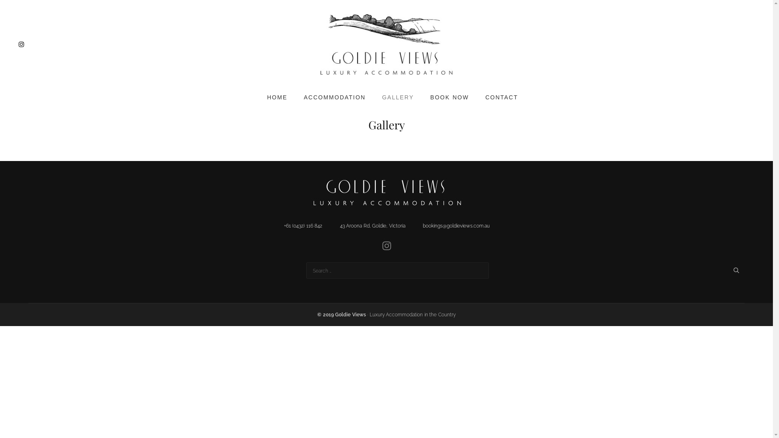 This screenshot has height=438, width=779. Describe the element at coordinates (501, 97) in the screenshot. I see `CONTACT` at that location.